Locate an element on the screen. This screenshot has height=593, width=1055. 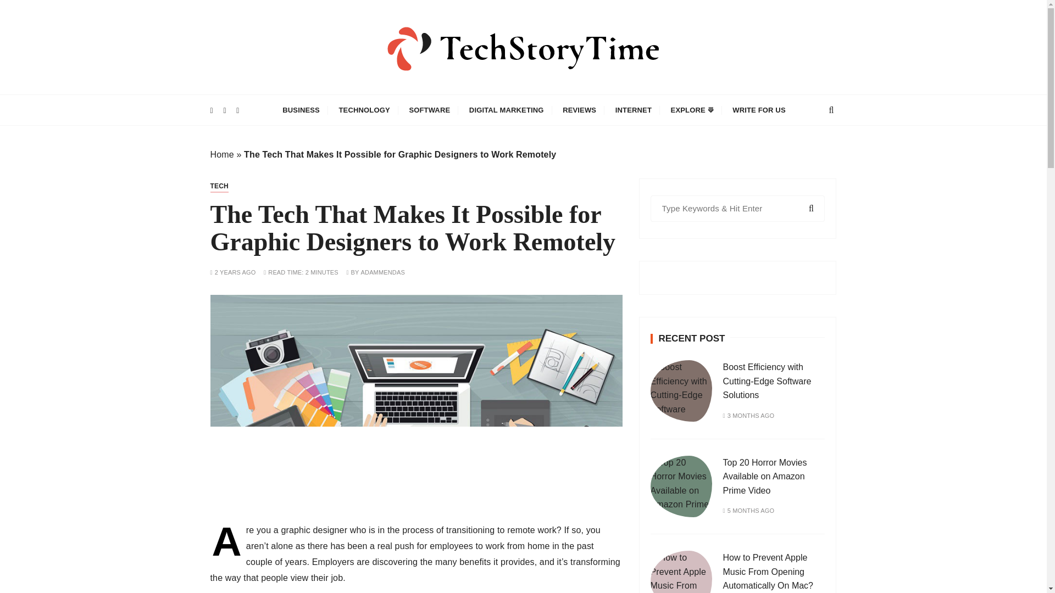
Home is located at coordinates (221, 155).